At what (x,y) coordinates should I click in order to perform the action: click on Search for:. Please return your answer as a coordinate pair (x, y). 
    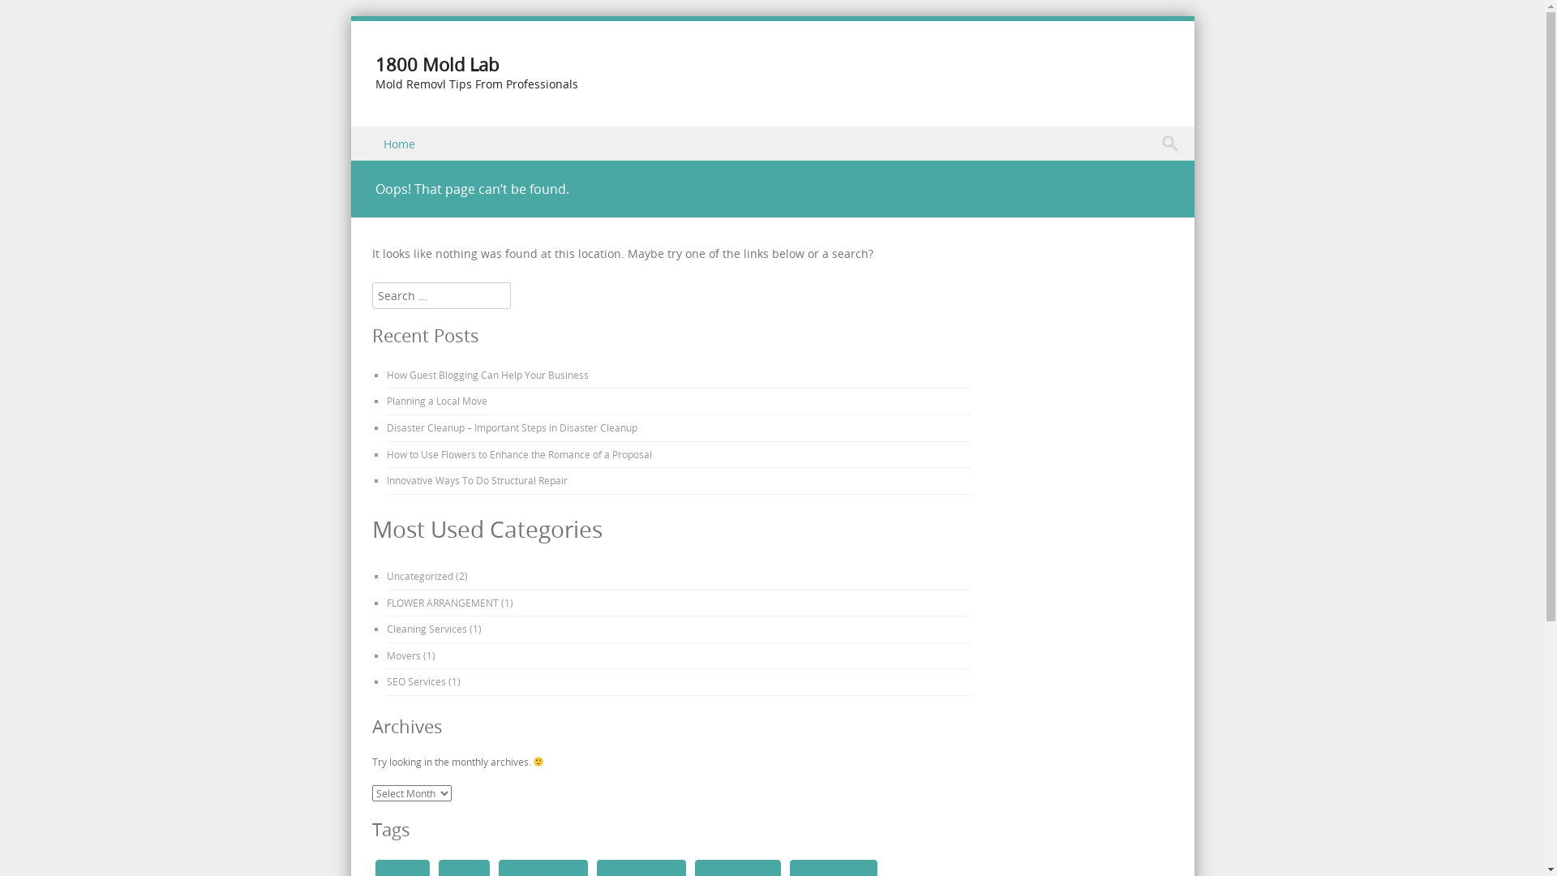
    Looking at the image, I should click on (1174, 144).